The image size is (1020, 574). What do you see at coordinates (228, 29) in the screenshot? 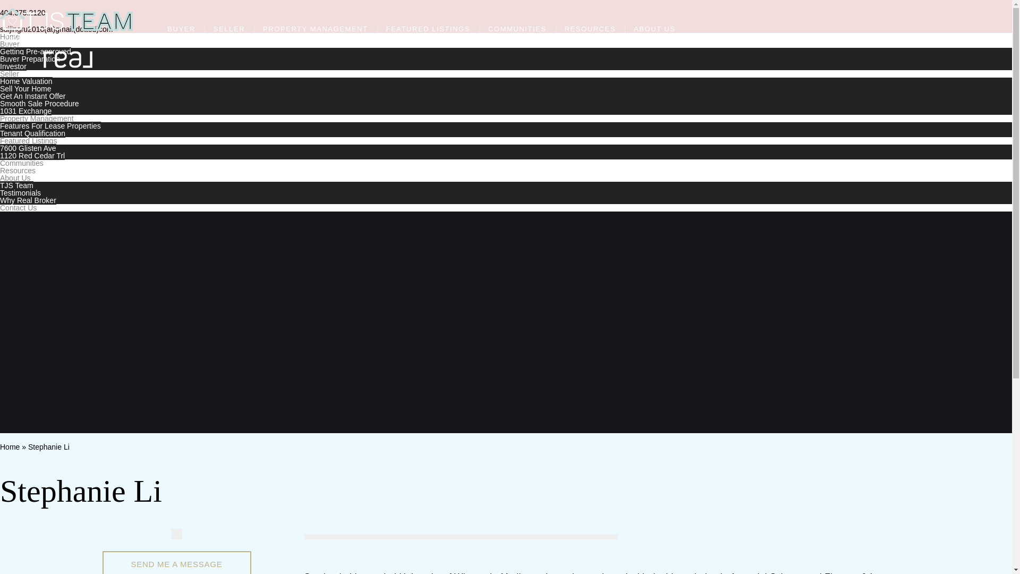
I see `SELLER` at bounding box center [228, 29].